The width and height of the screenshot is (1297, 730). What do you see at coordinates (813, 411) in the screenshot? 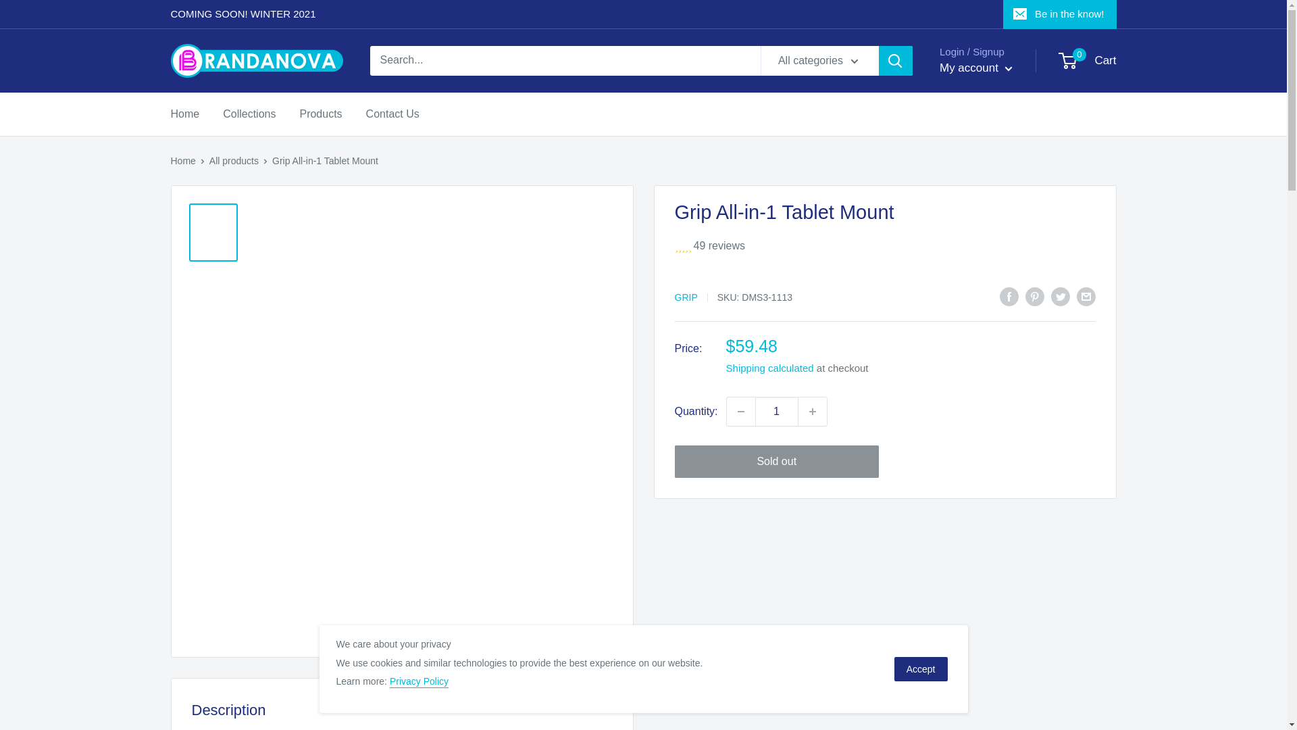
I see `Privacy Policy` at bounding box center [813, 411].